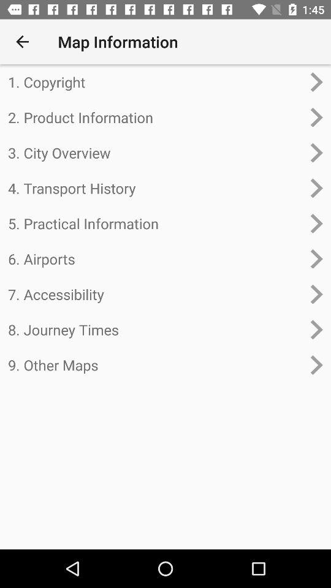  What do you see at coordinates (156, 365) in the screenshot?
I see `turn on the icon below the 8. journey times item` at bounding box center [156, 365].